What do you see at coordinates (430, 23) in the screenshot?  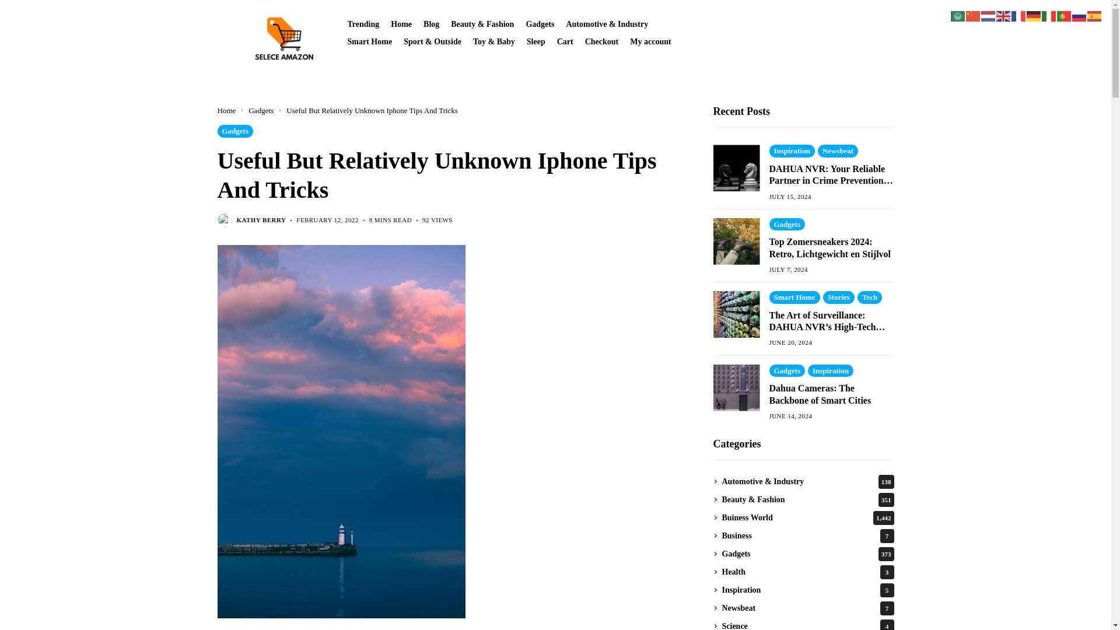 I see `Blog` at bounding box center [430, 23].